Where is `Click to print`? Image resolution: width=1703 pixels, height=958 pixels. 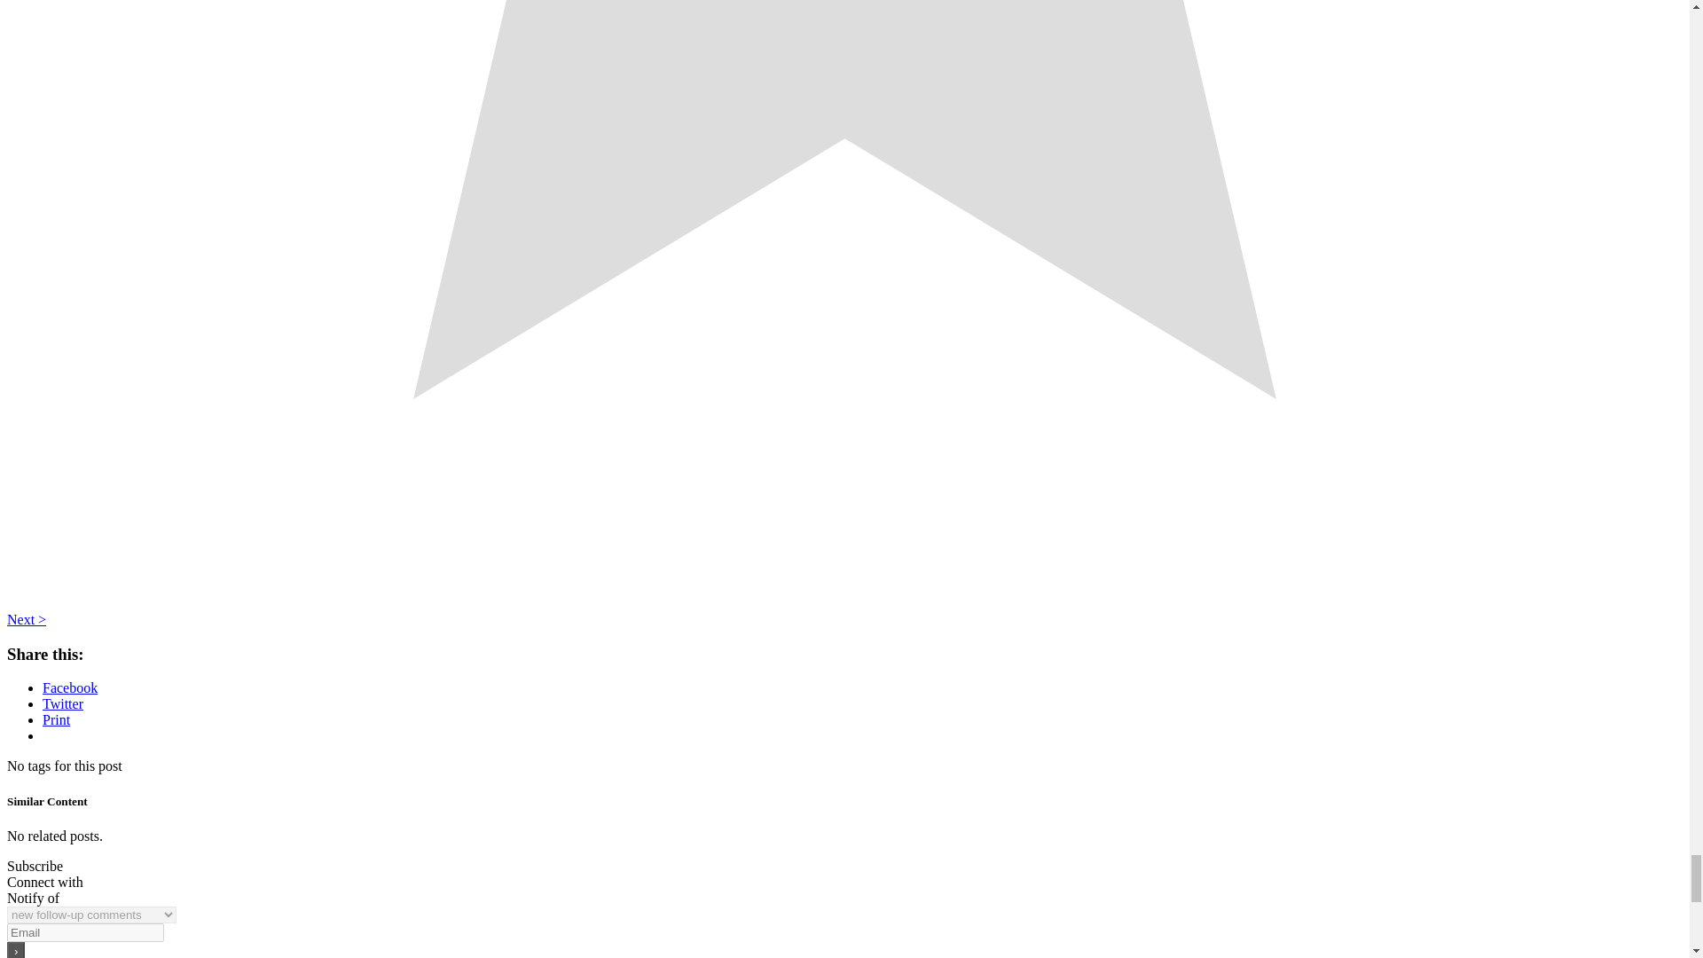 Click to print is located at coordinates (56, 719).